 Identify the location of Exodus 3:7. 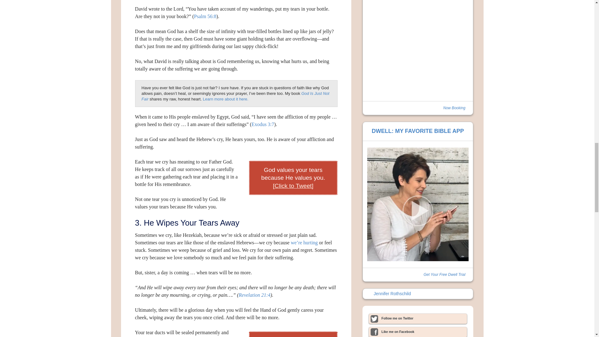
(263, 124).